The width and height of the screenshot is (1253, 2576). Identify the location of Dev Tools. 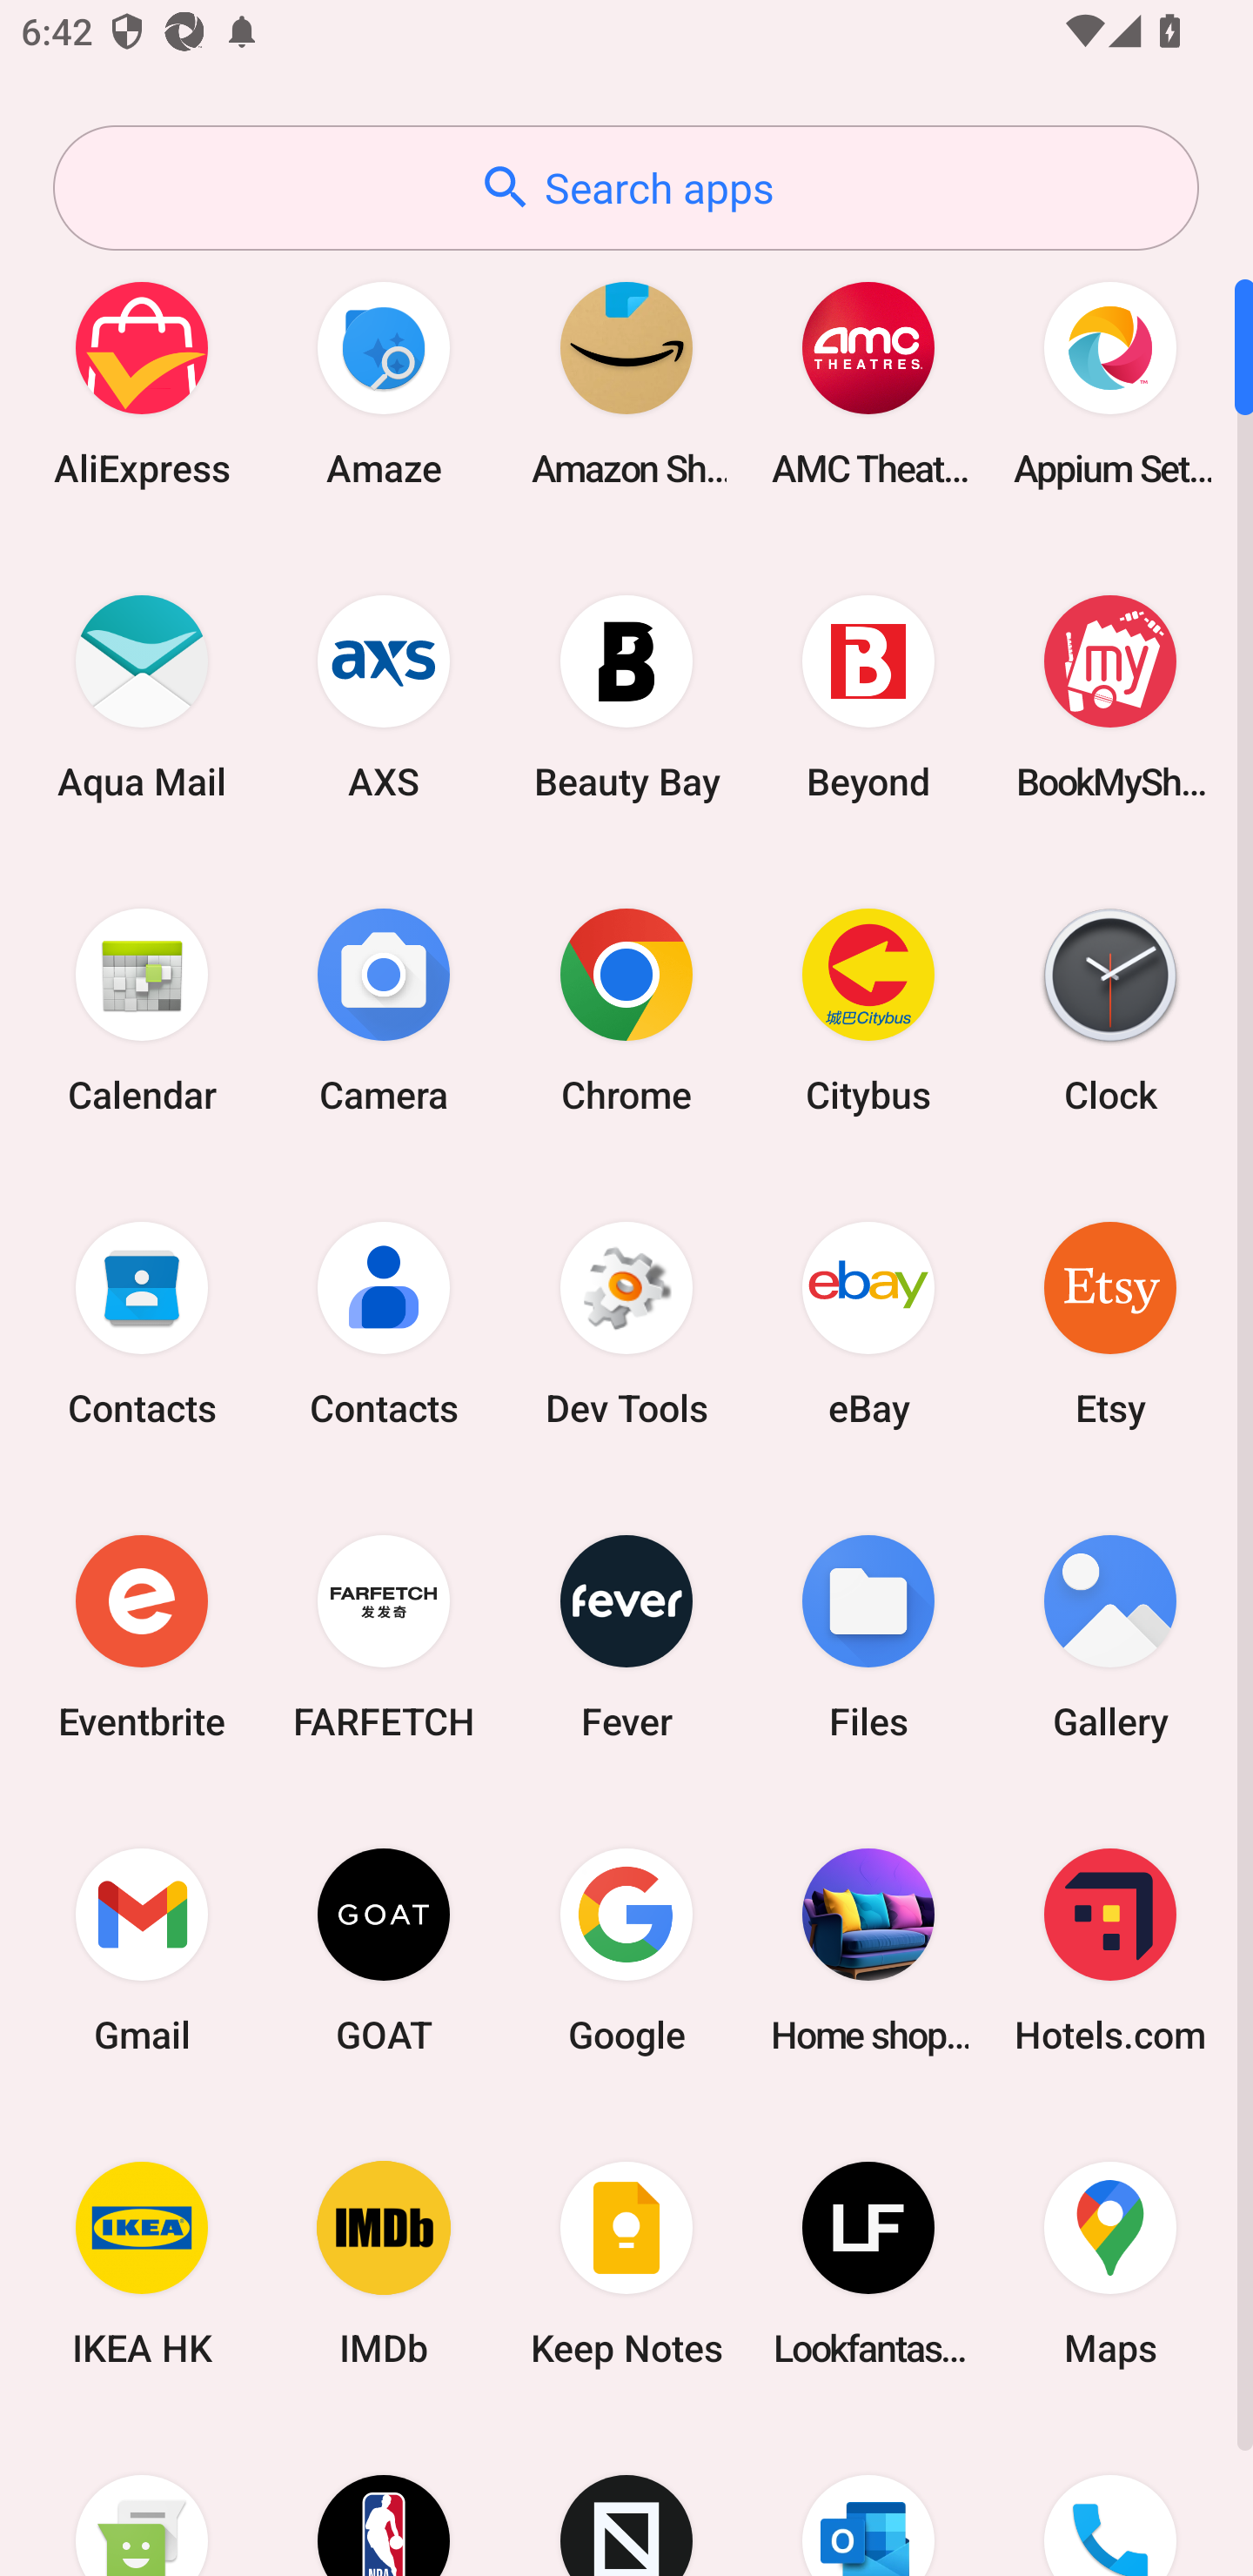
(626, 1323).